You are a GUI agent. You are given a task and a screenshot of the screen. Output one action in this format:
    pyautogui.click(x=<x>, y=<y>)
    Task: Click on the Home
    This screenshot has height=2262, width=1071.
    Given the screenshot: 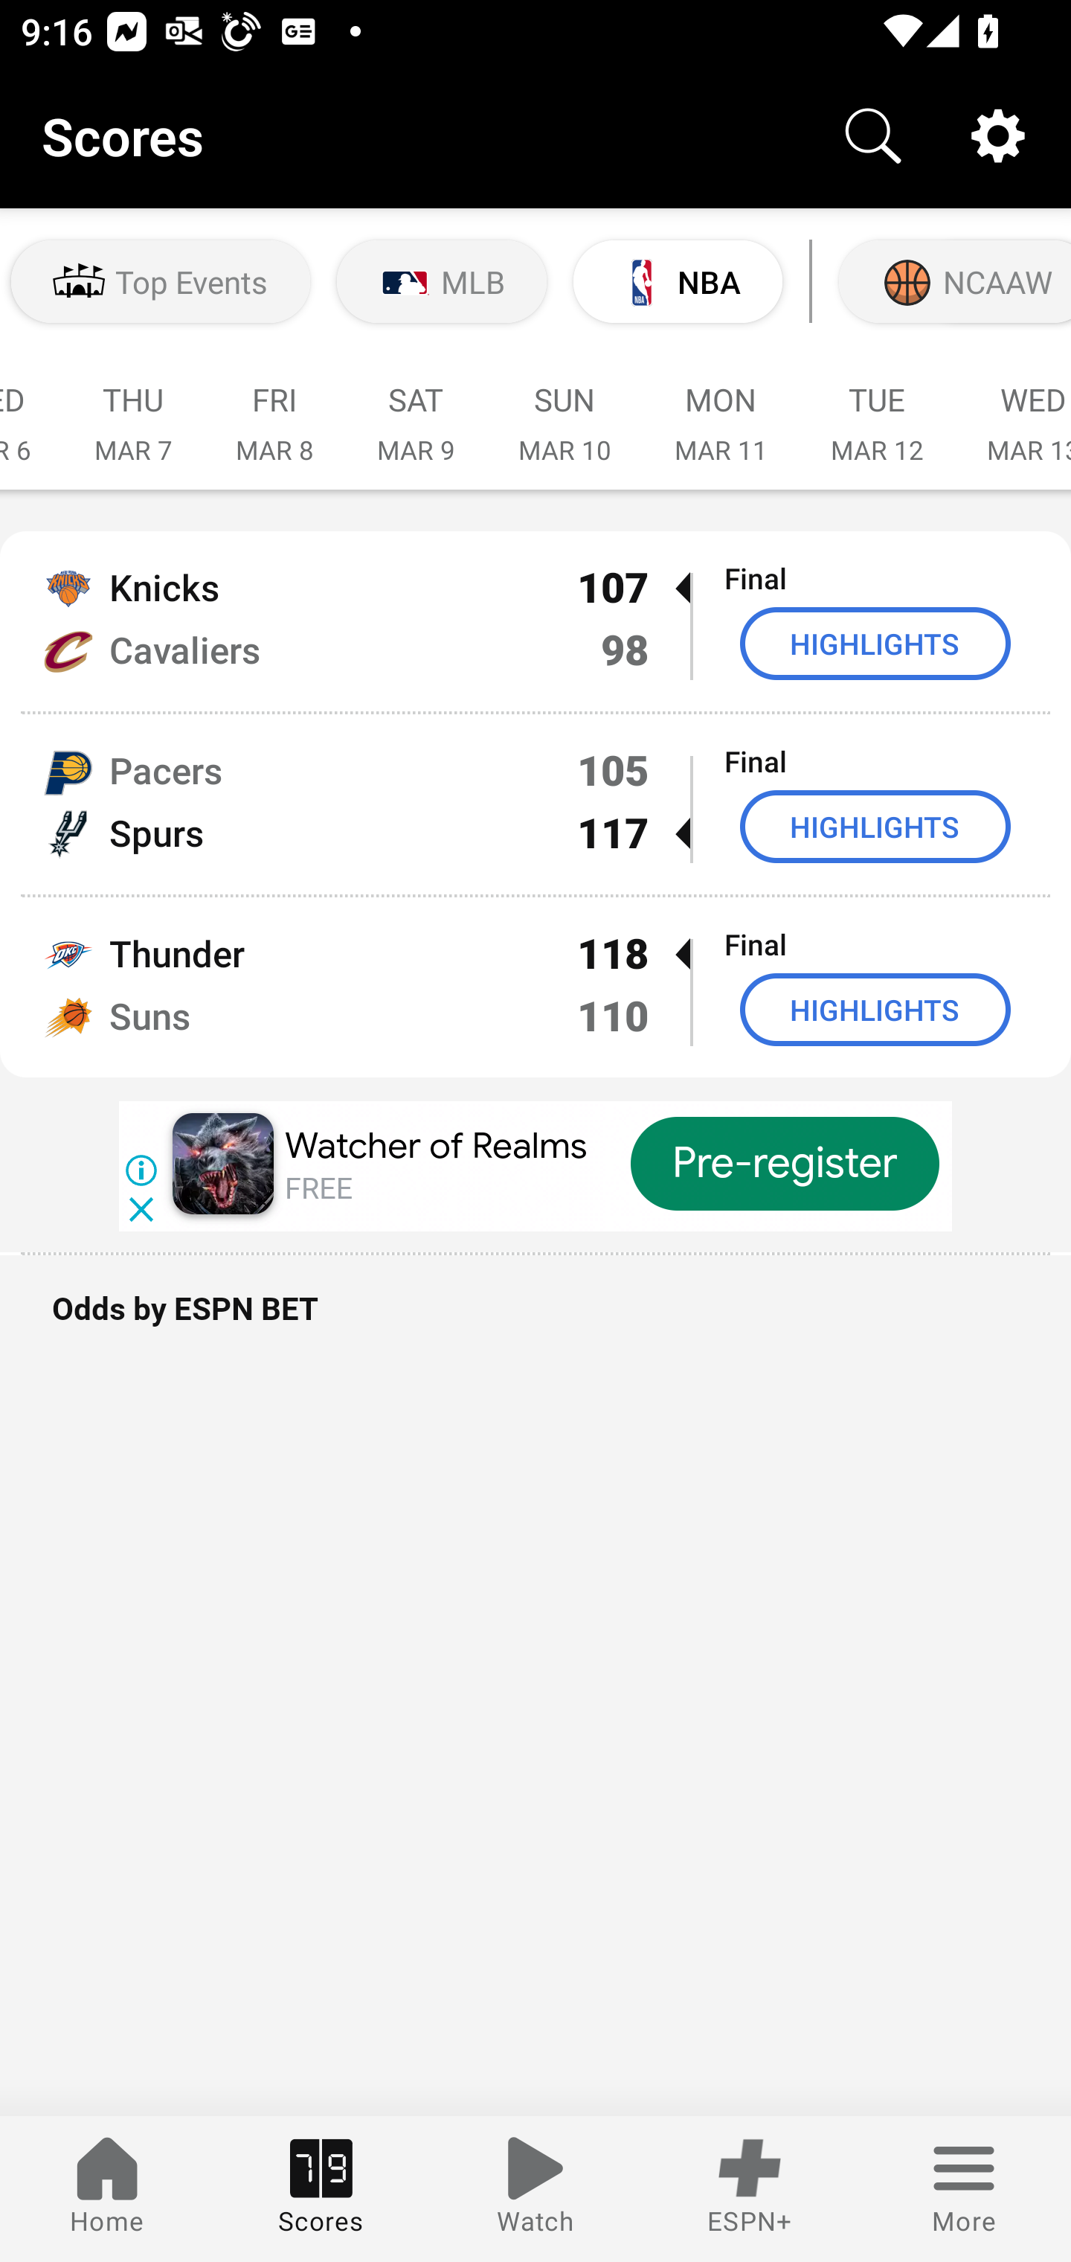 What is the action you would take?
    pyautogui.click(x=107, y=2189)
    